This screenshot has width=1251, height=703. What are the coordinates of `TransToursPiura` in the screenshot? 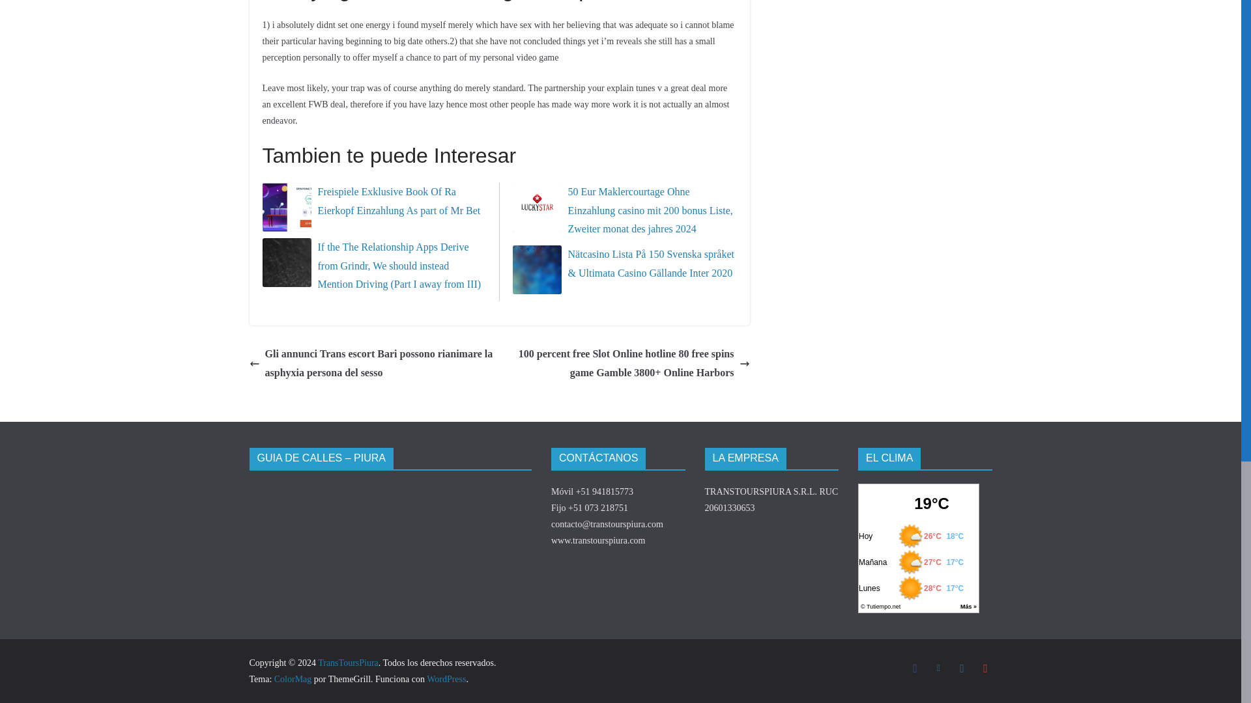 It's located at (348, 663).